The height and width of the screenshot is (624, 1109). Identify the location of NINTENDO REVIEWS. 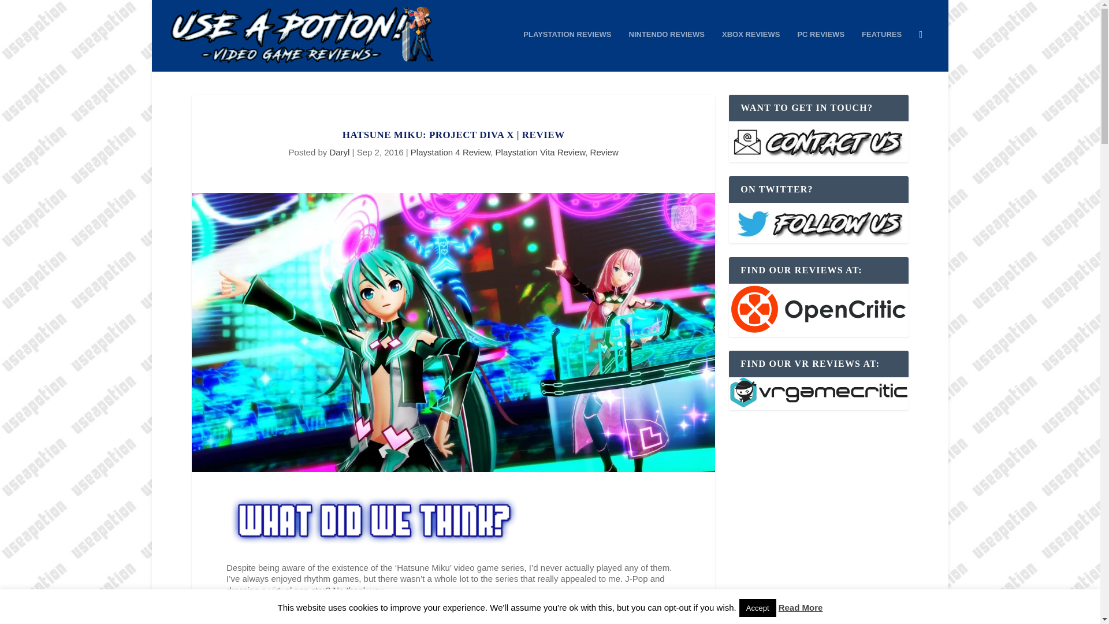
(667, 51).